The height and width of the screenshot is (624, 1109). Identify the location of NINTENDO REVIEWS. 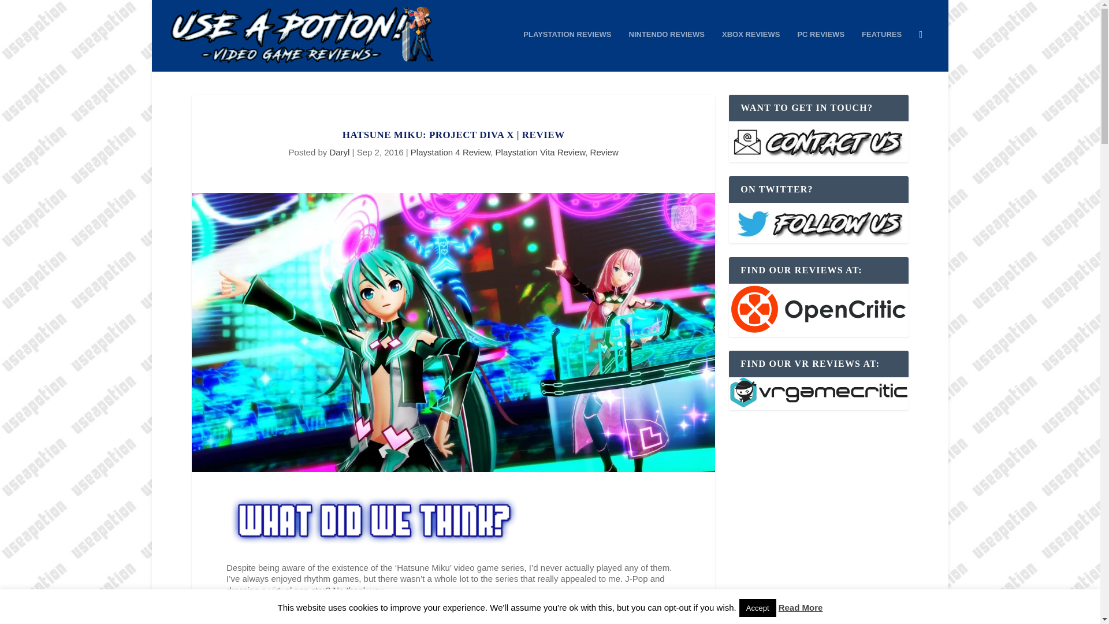
(667, 51).